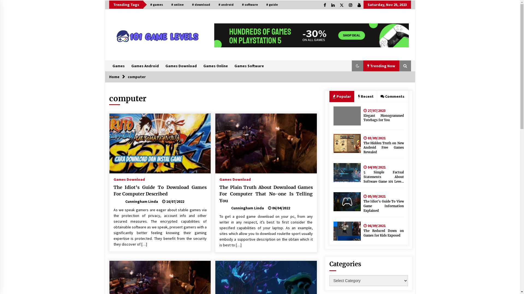 The image size is (524, 294). What do you see at coordinates (181, 66) in the screenshot?
I see `Games Download` at bounding box center [181, 66].